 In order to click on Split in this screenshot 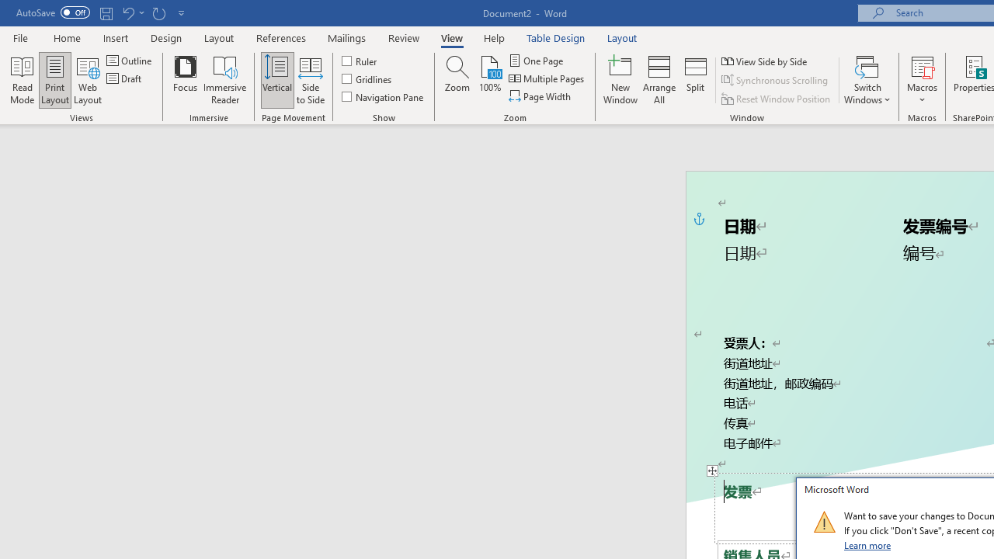, I will do `click(696, 79)`.